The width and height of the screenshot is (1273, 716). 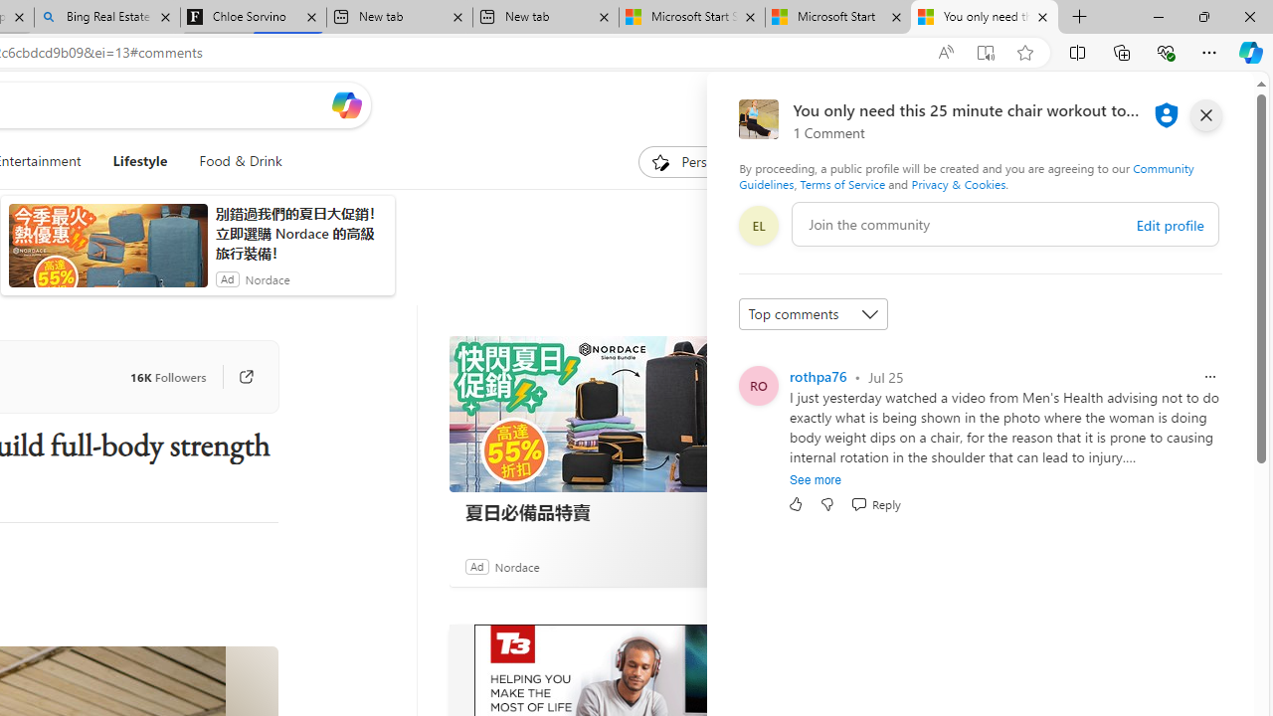 What do you see at coordinates (107, 254) in the screenshot?
I see `anim-content` at bounding box center [107, 254].